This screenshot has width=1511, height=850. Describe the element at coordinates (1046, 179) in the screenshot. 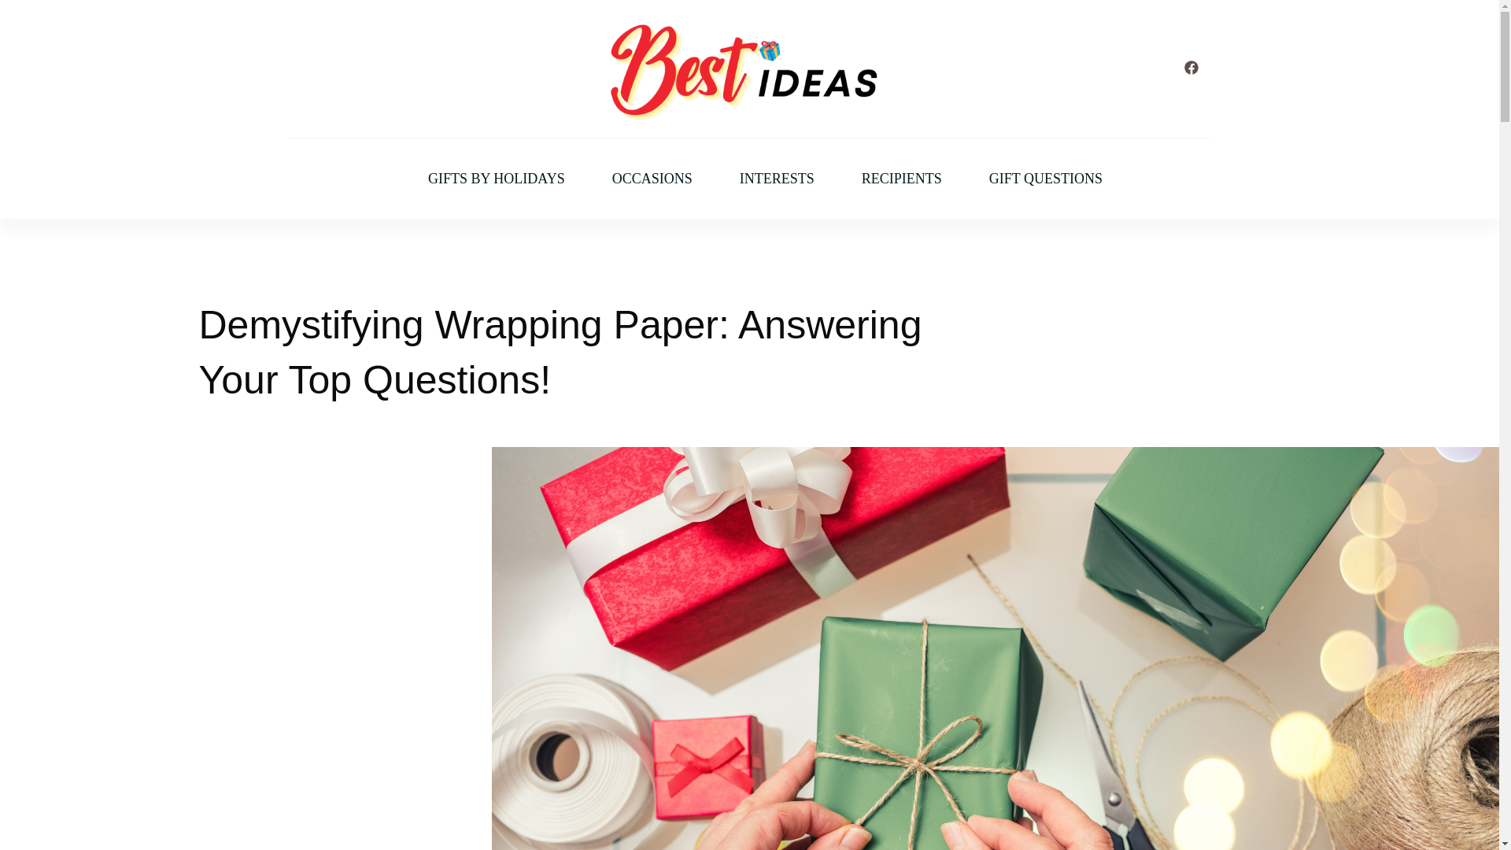

I see `GIFT QUESTIONS` at that location.